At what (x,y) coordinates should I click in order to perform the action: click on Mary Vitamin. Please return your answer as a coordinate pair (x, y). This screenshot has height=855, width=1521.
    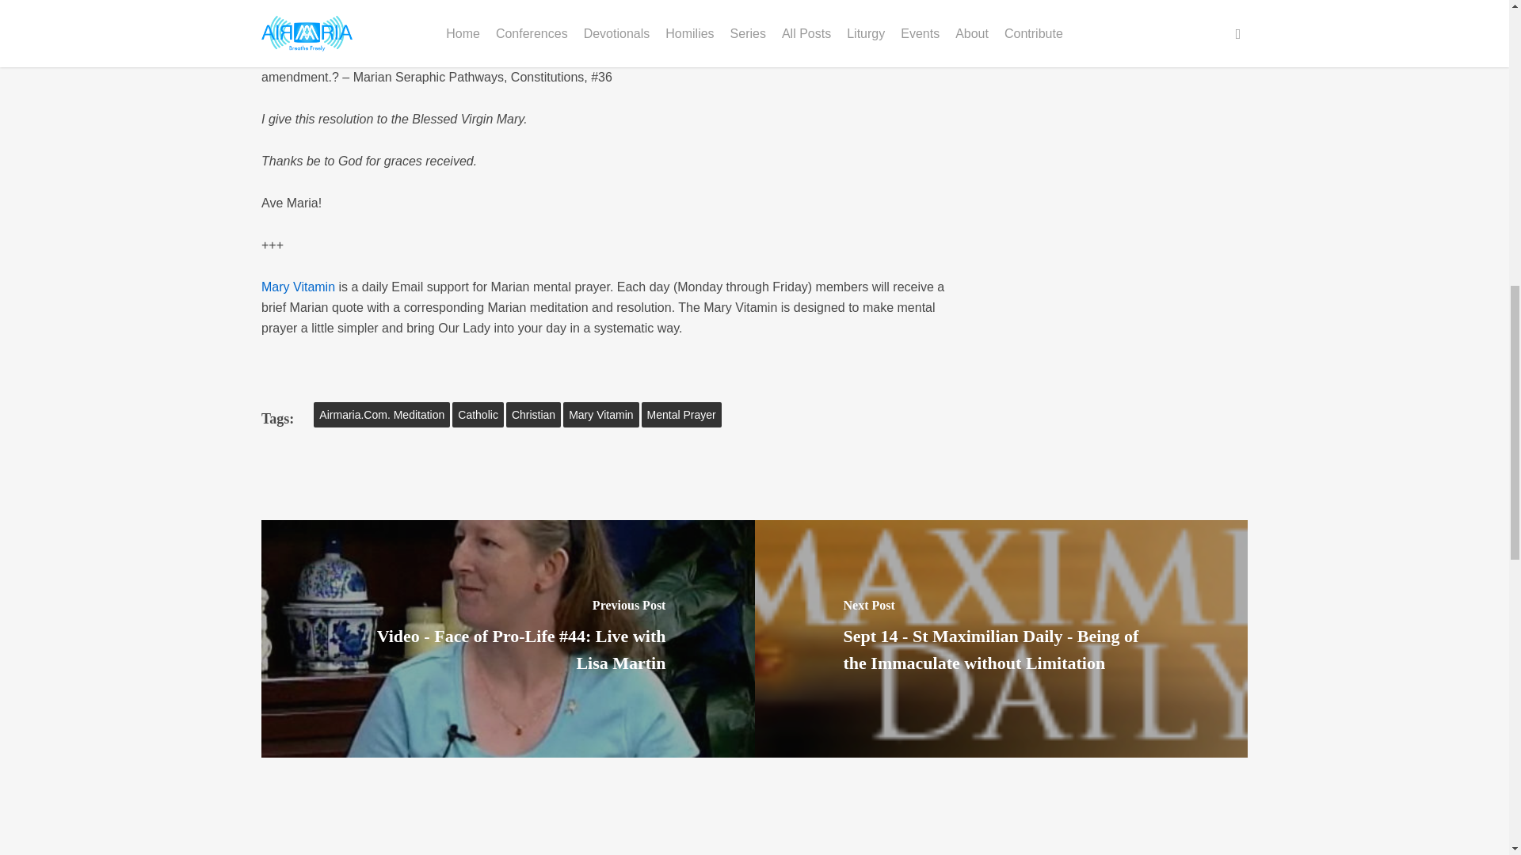
    Looking at the image, I should click on (600, 415).